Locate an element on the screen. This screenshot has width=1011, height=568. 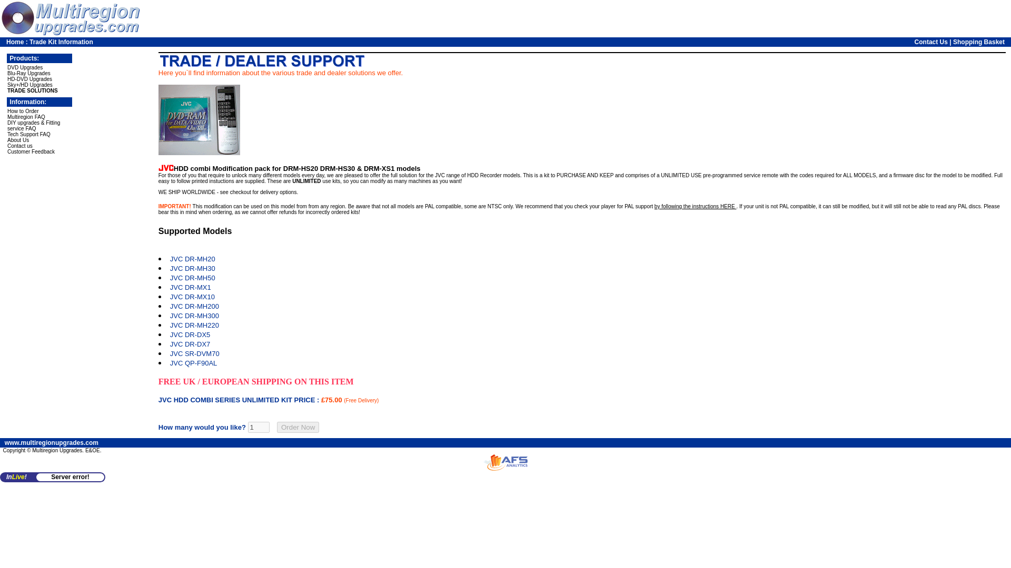
Server error! is located at coordinates (70, 476).